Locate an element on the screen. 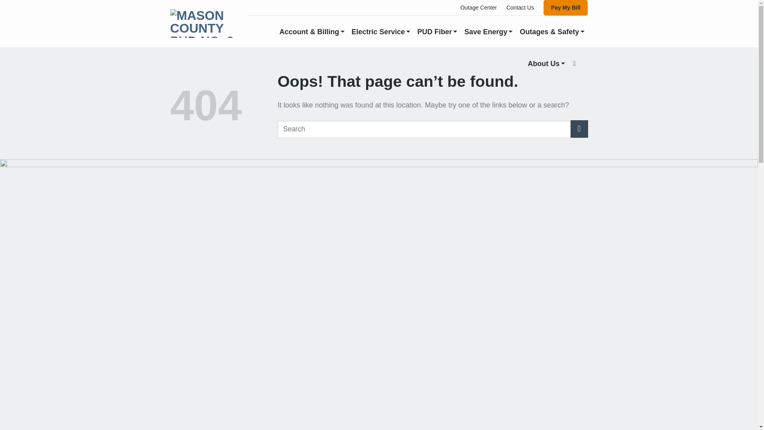 The image size is (764, 430). PUD Fiber is located at coordinates (437, 31).